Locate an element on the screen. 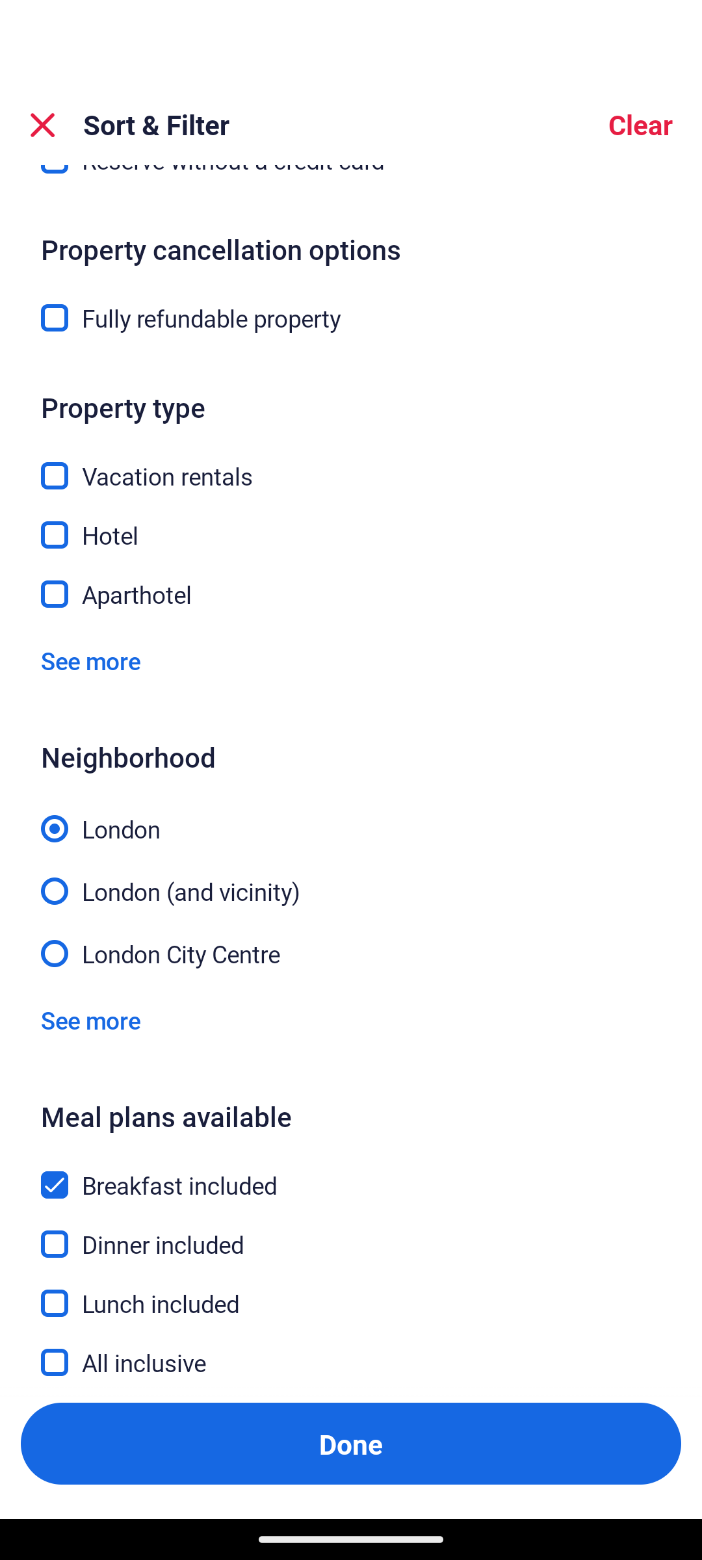  Aparthotel, Aparthotel is located at coordinates (351, 595).